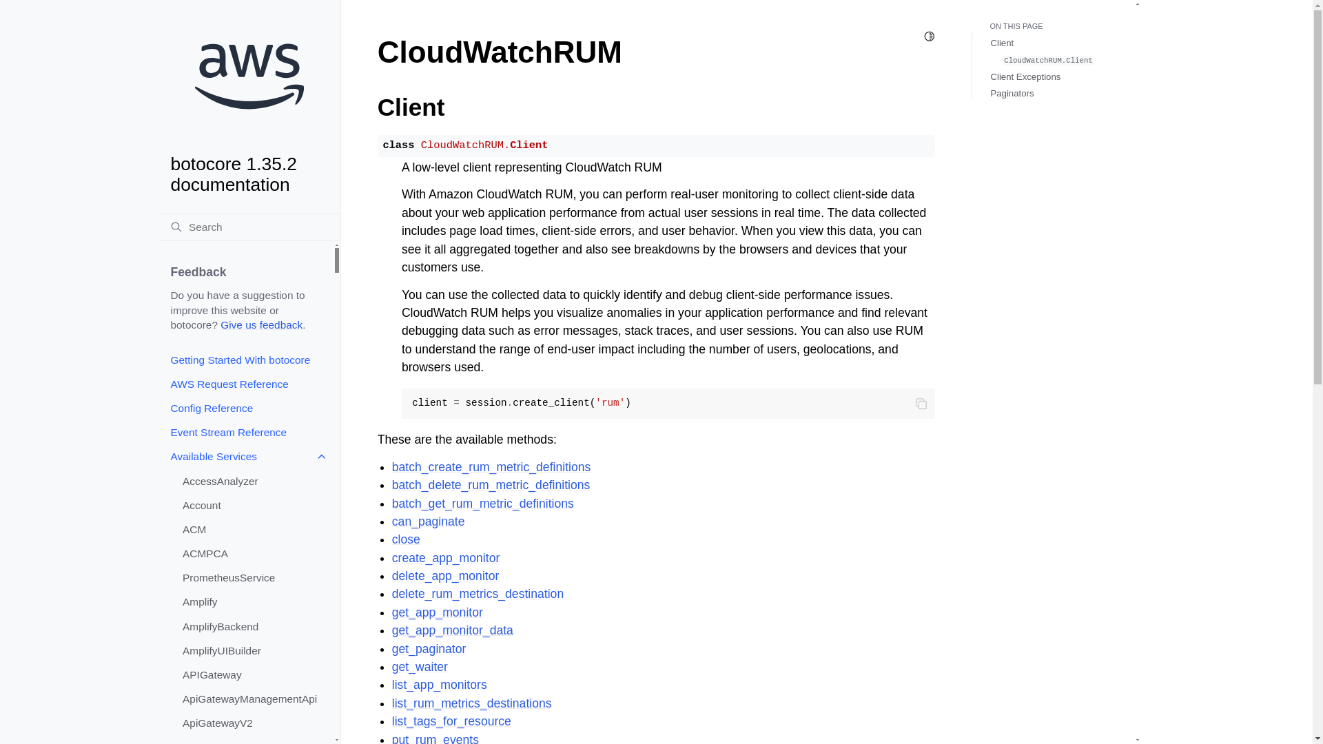 The image size is (1323, 744). Describe the element at coordinates (252, 602) in the screenshot. I see `Amplify` at that location.